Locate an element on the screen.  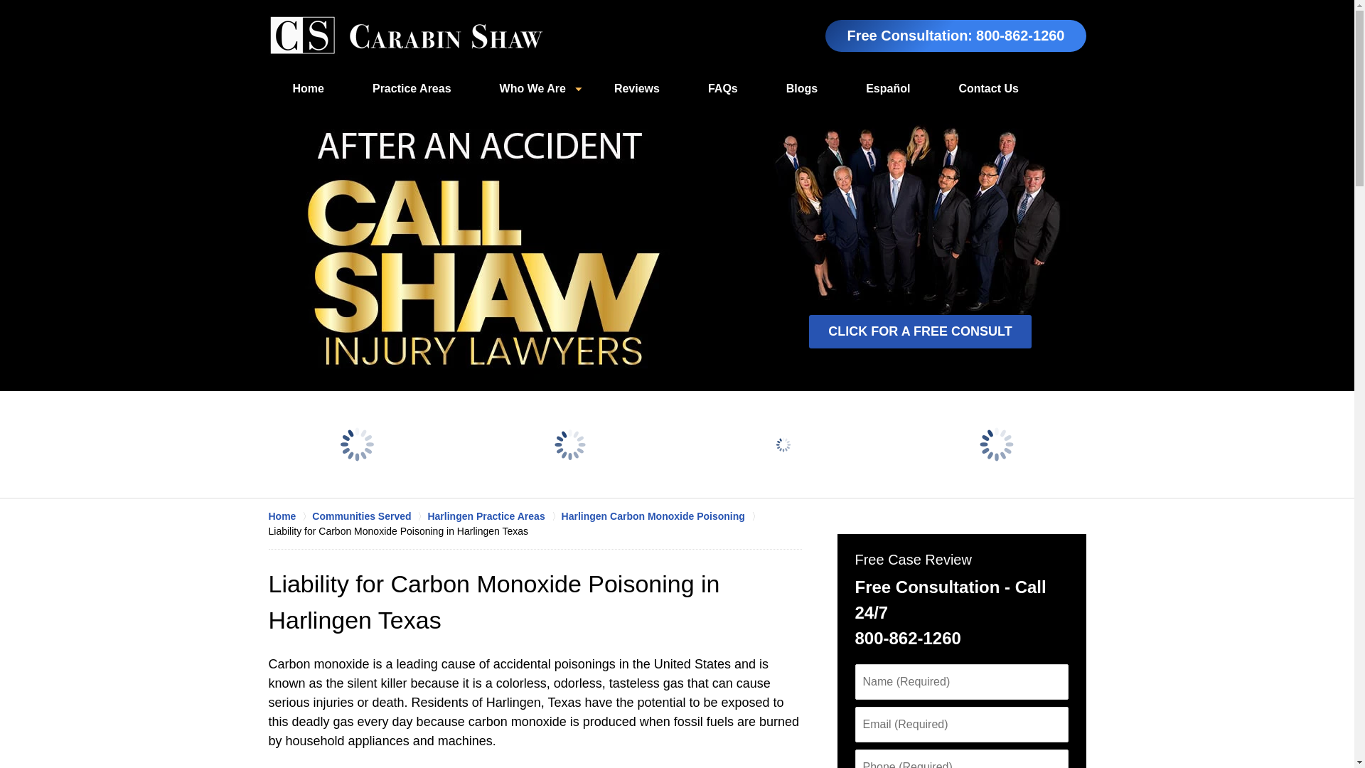
Practice Areas is located at coordinates (411, 89).